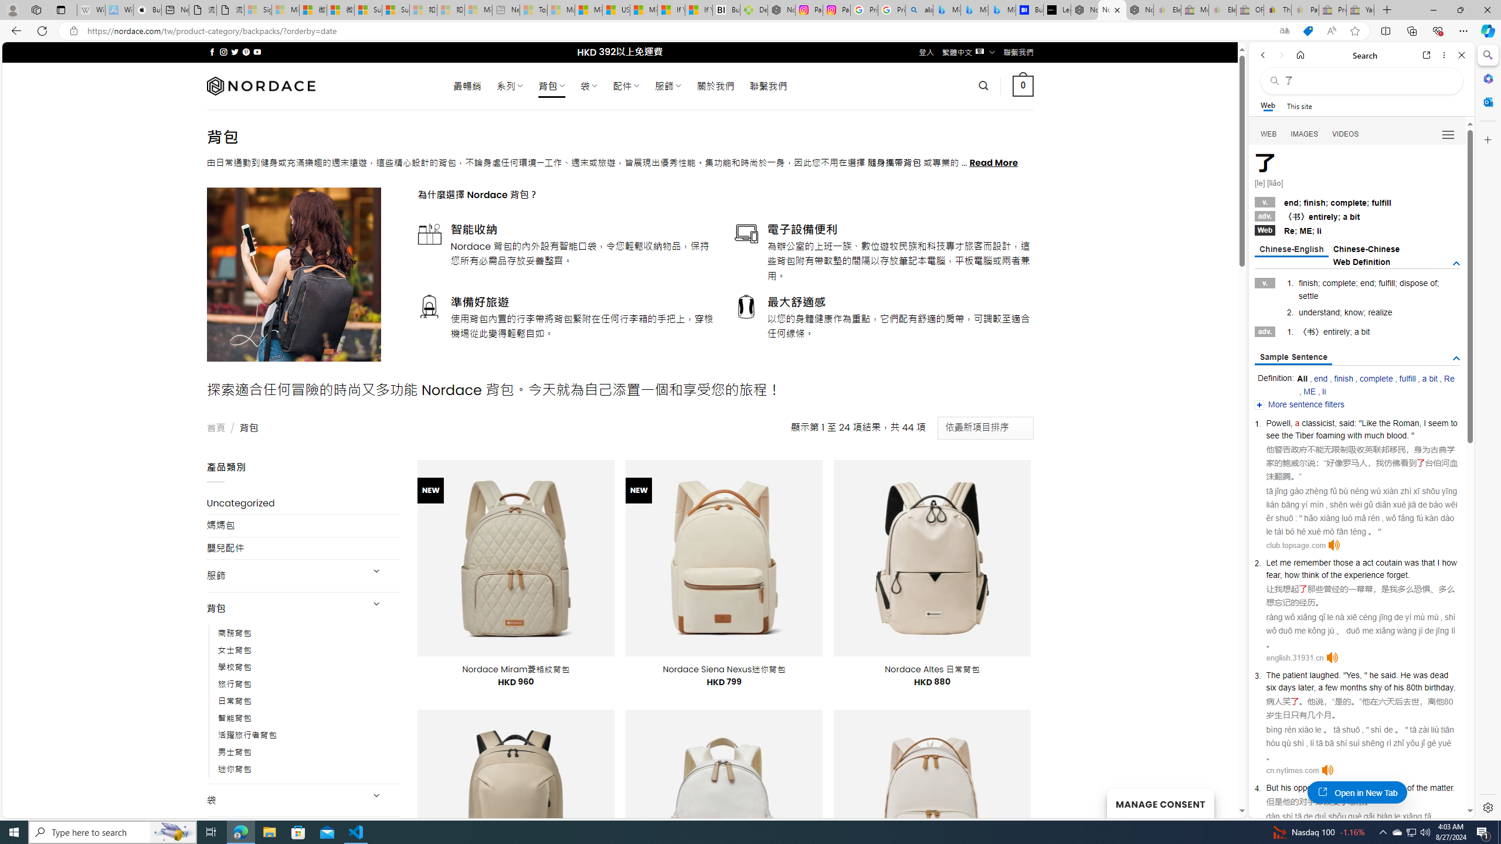 The image size is (1501, 844). What do you see at coordinates (1343, 562) in the screenshot?
I see `those` at bounding box center [1343, 562].